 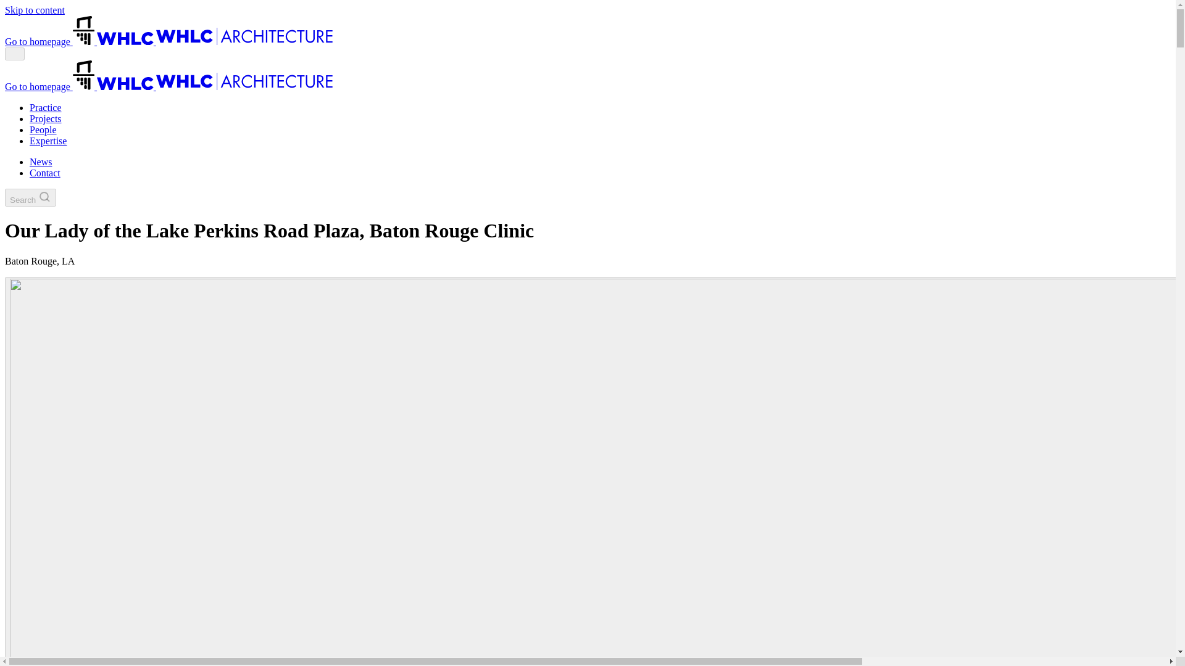 What do you see at coordinates (15, 54) in the screenshot?
I see `Menu toggle` at bounding box center [15, 54].